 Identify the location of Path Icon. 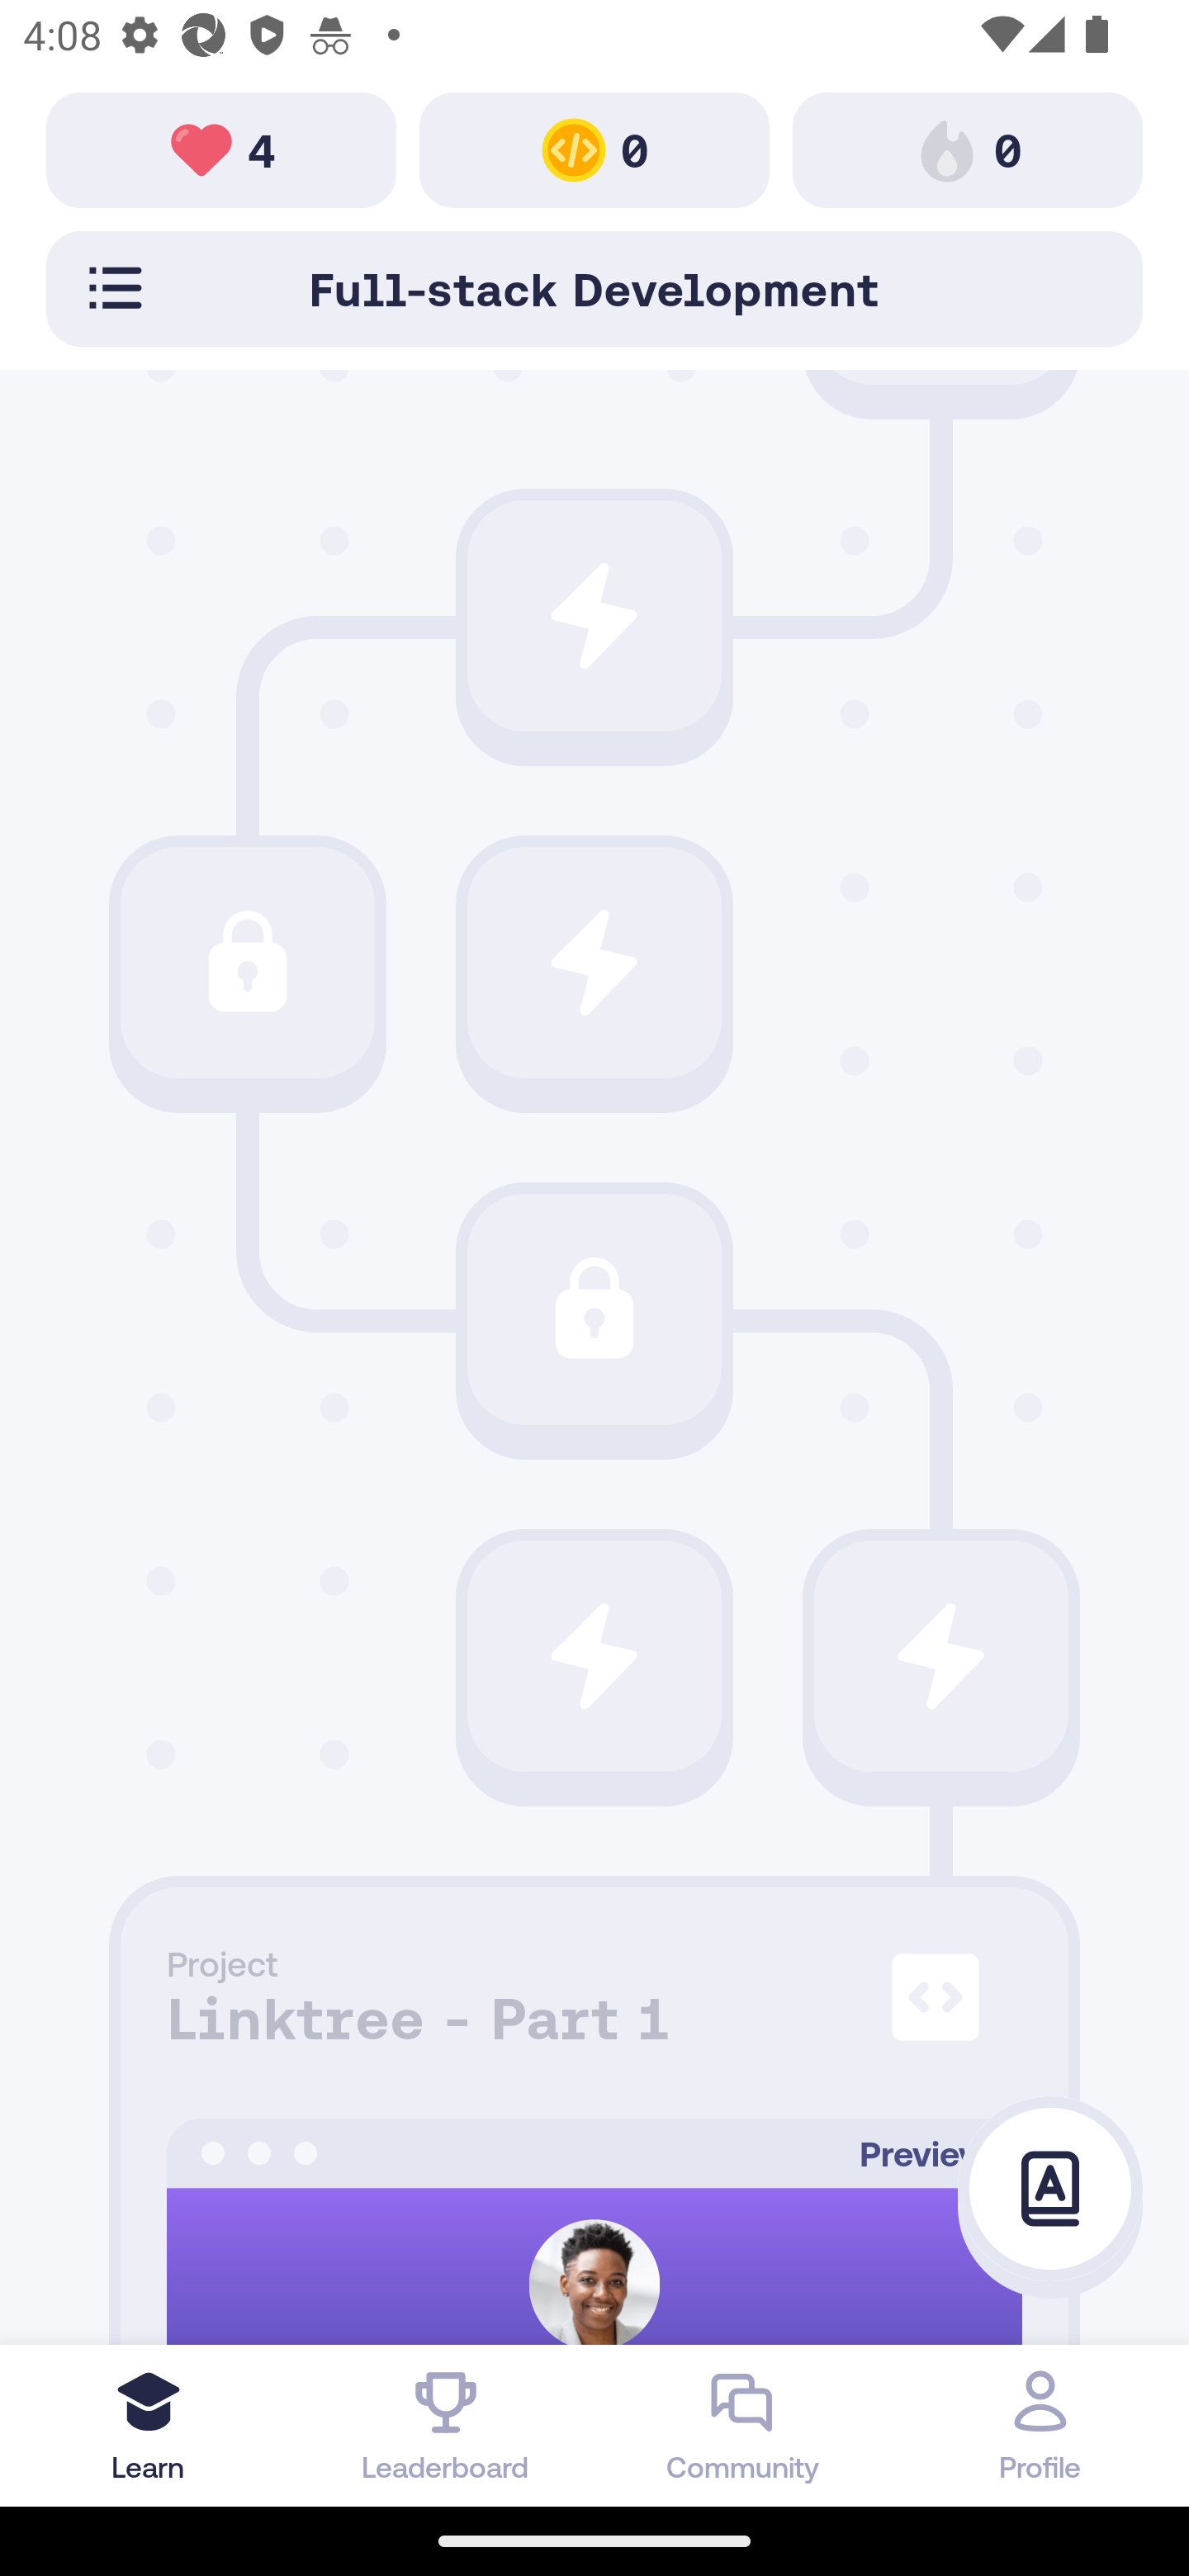
(247, 963).